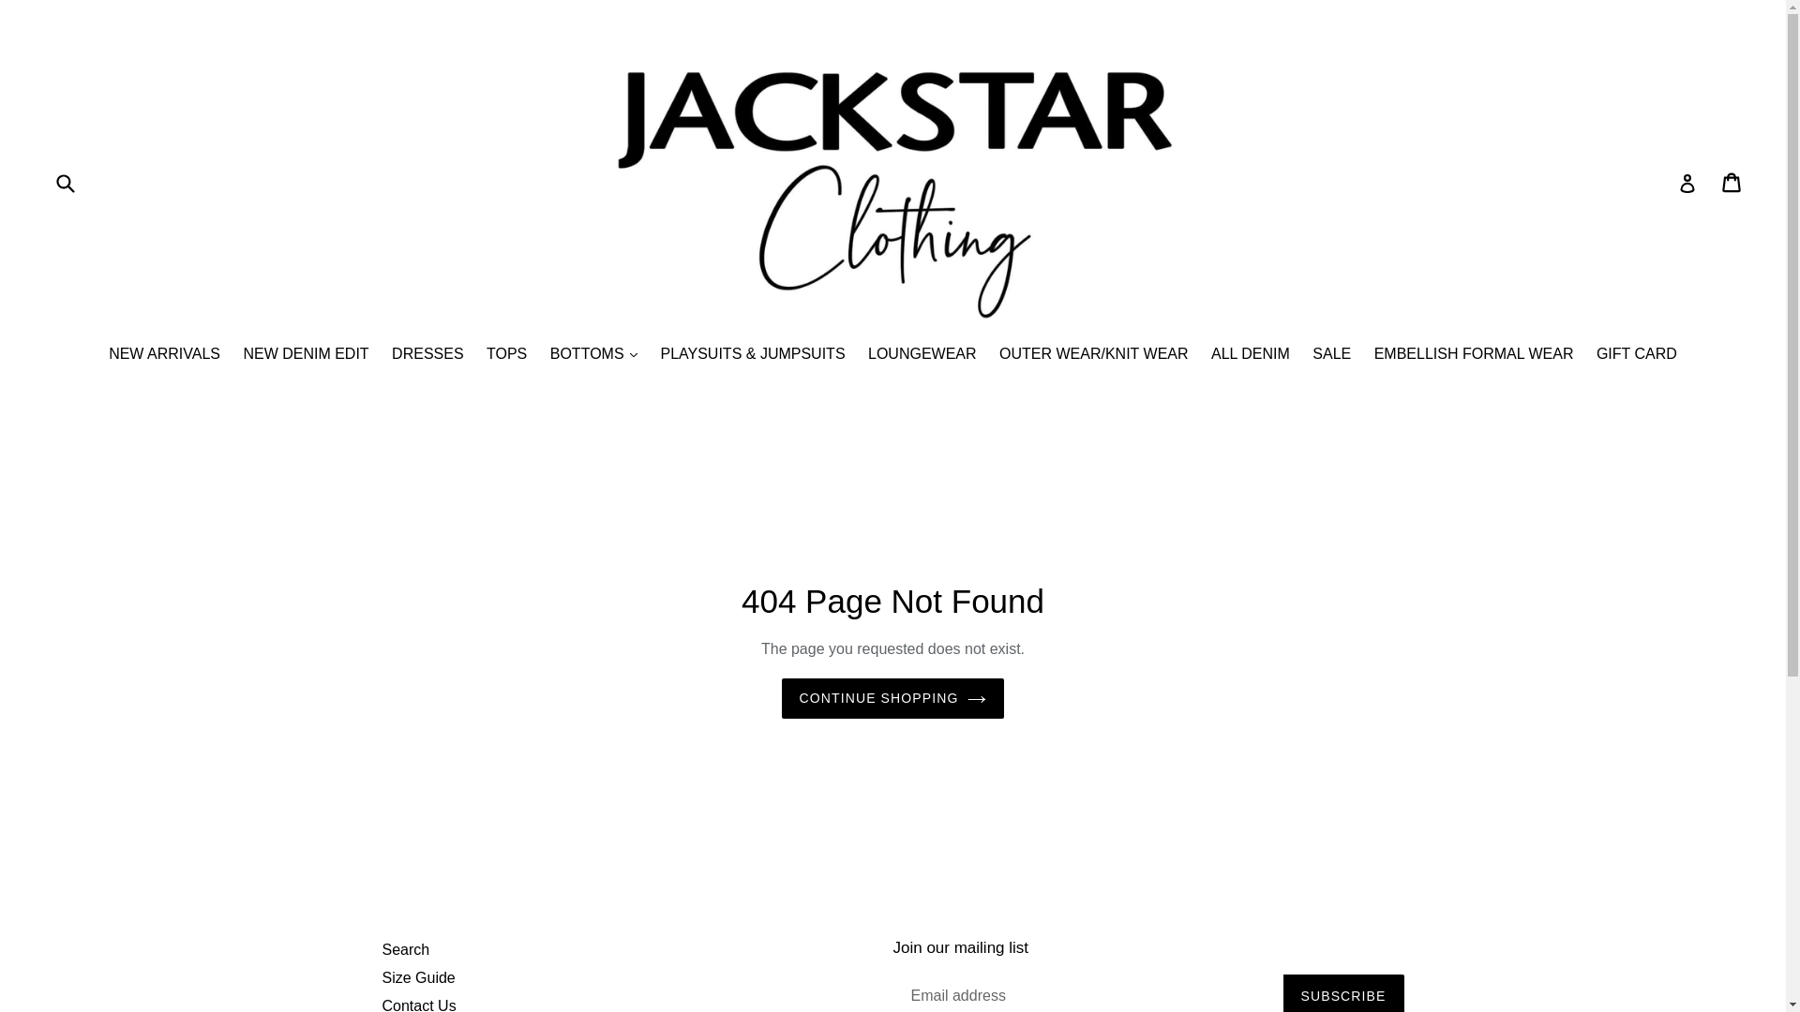 The height and width of the screenshot is (1012, 1800). What do you see at coordinates (306, 356) in the screenshot?
I see `NEW DENIM EDIT` at bounding box center [306, 356].